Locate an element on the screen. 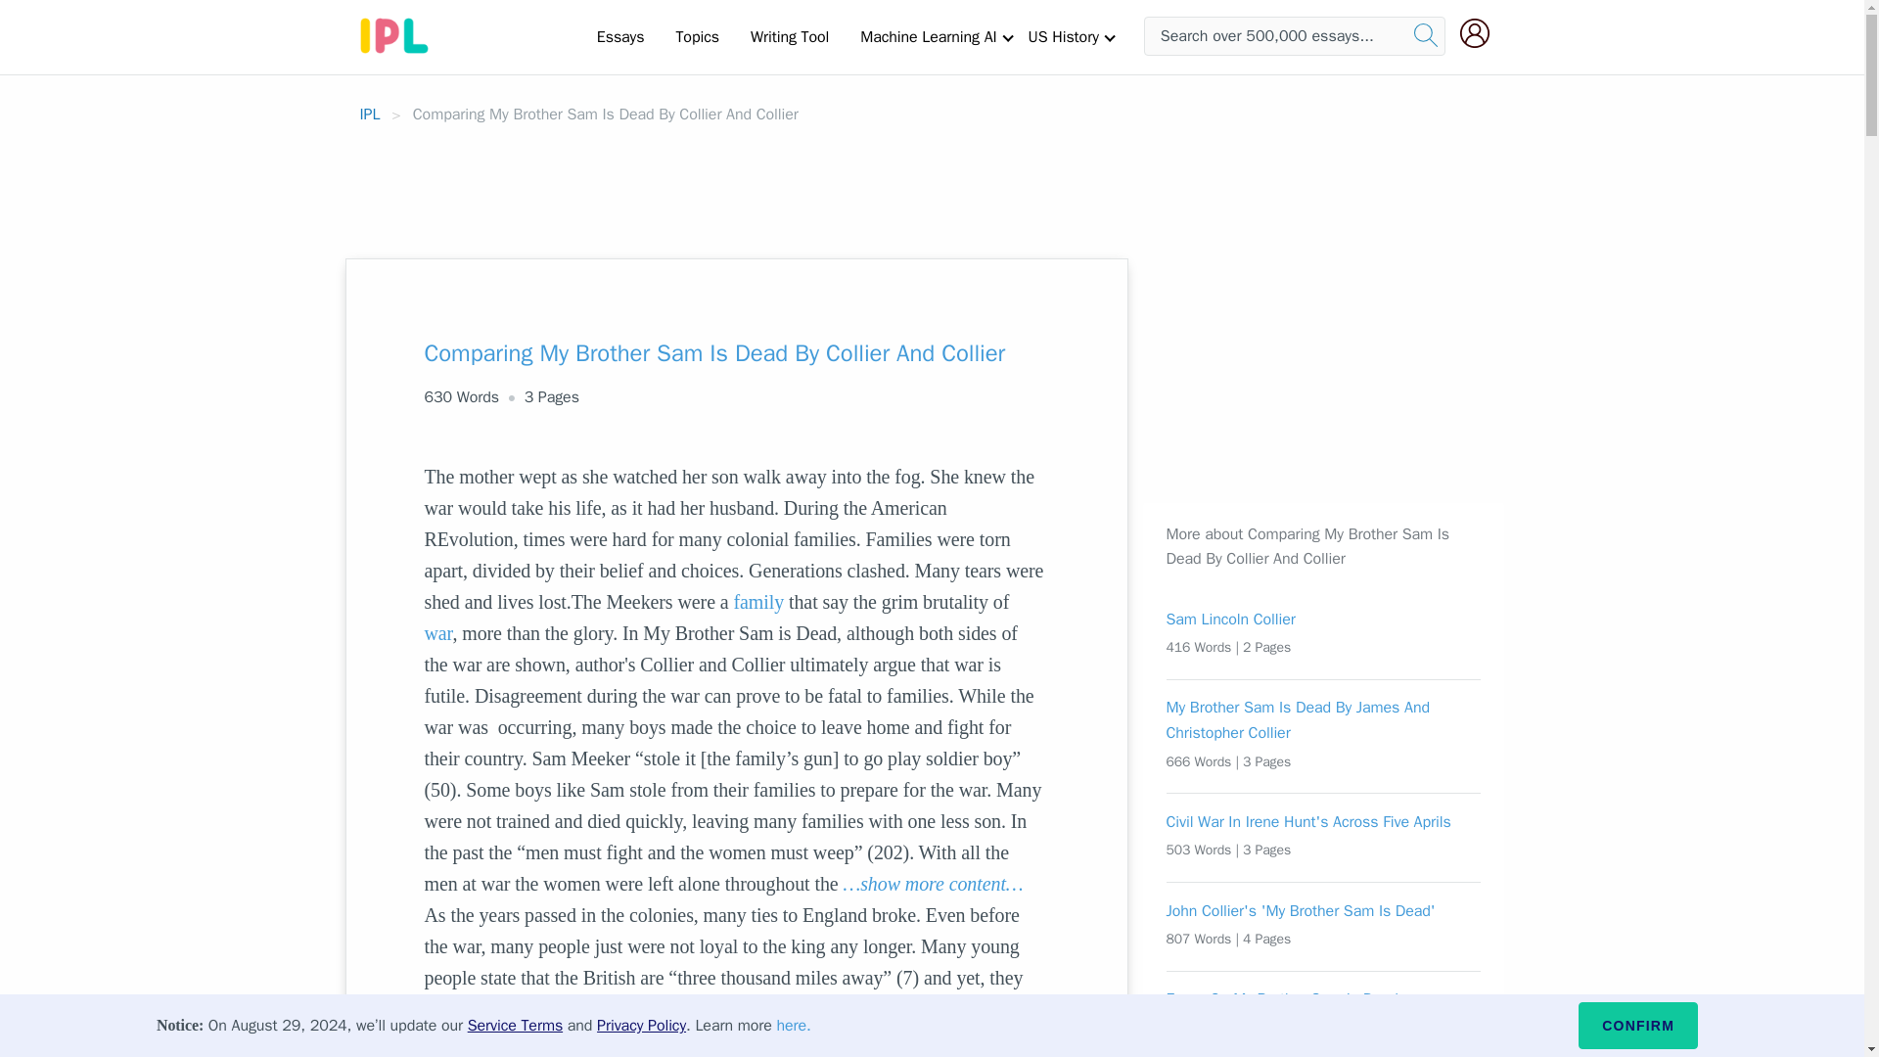  Machine Learning AI is located at coordinates (928, 36).